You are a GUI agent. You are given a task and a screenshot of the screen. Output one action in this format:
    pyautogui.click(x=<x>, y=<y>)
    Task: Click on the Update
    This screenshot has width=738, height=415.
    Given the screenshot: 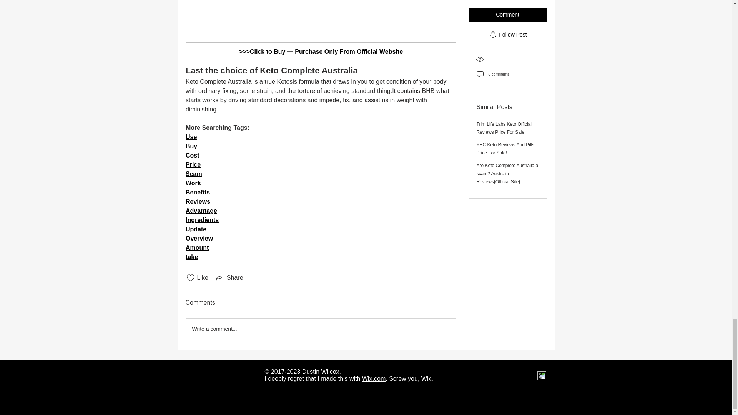 What is the action you would take?
    pyautogui.click(x=195, y=229)
    